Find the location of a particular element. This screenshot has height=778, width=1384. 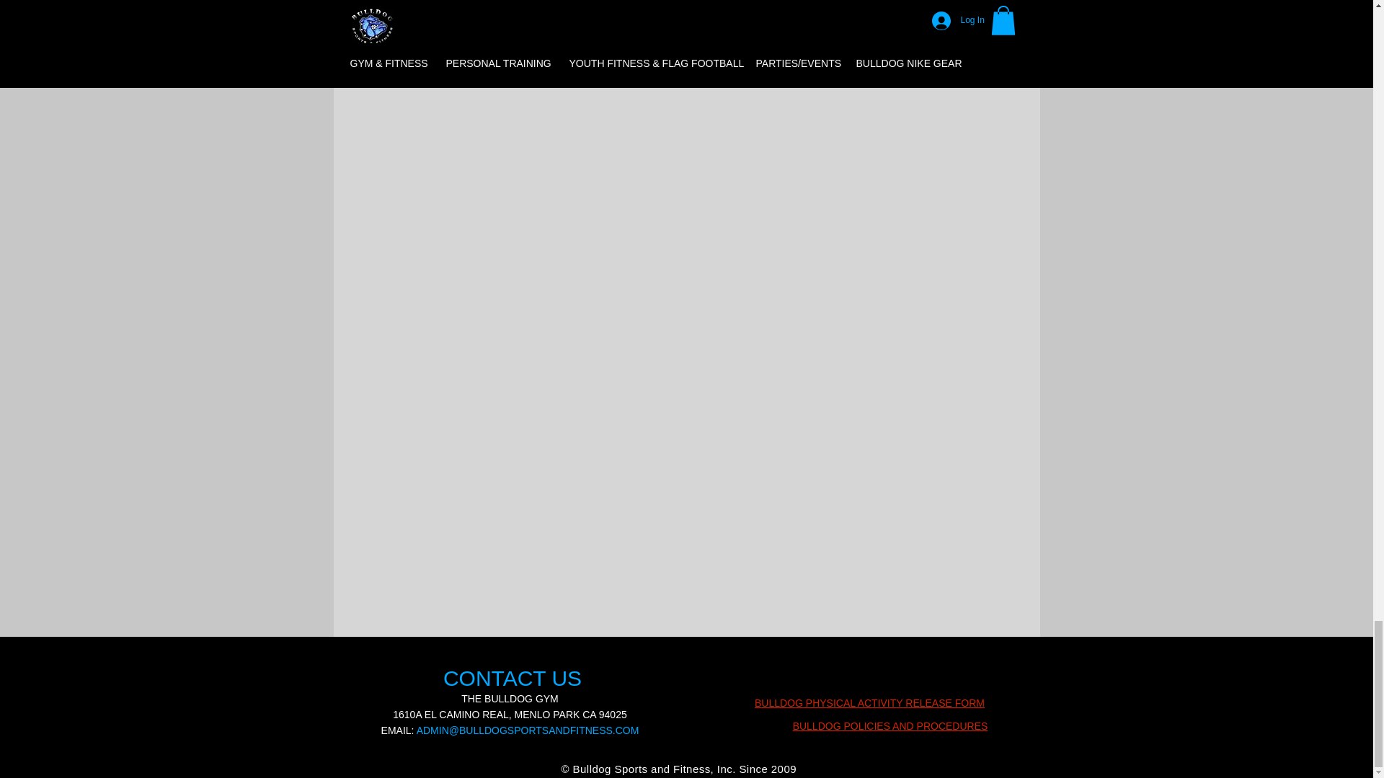

BULLDOG POLICIES AND PROCEDURES is located at coordinates (890, 726).